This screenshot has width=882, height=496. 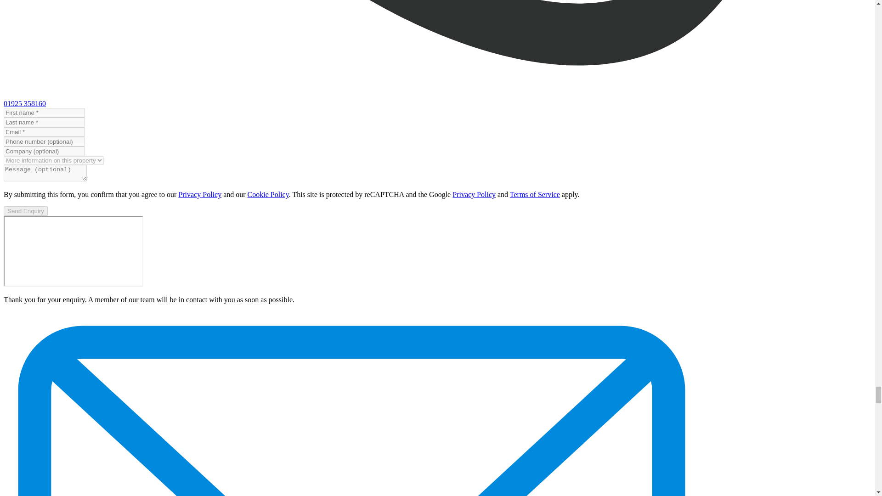 What do you see at coordinates (199, 194) in the screenshot?
I see `Privacy Policy` at bounding box center [199, 194].